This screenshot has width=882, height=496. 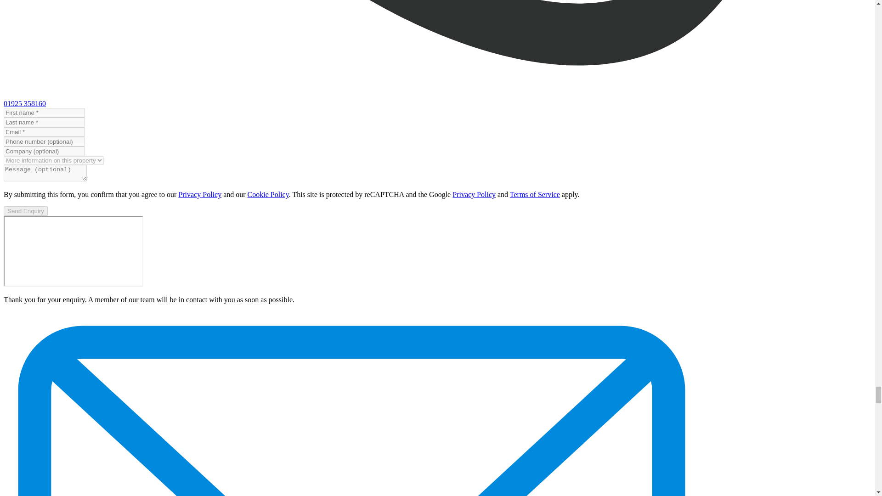 What do you see at coordinates (199, 194) in the screenshot?
I see `Privacy Policy` at bounding box center [199, 194].